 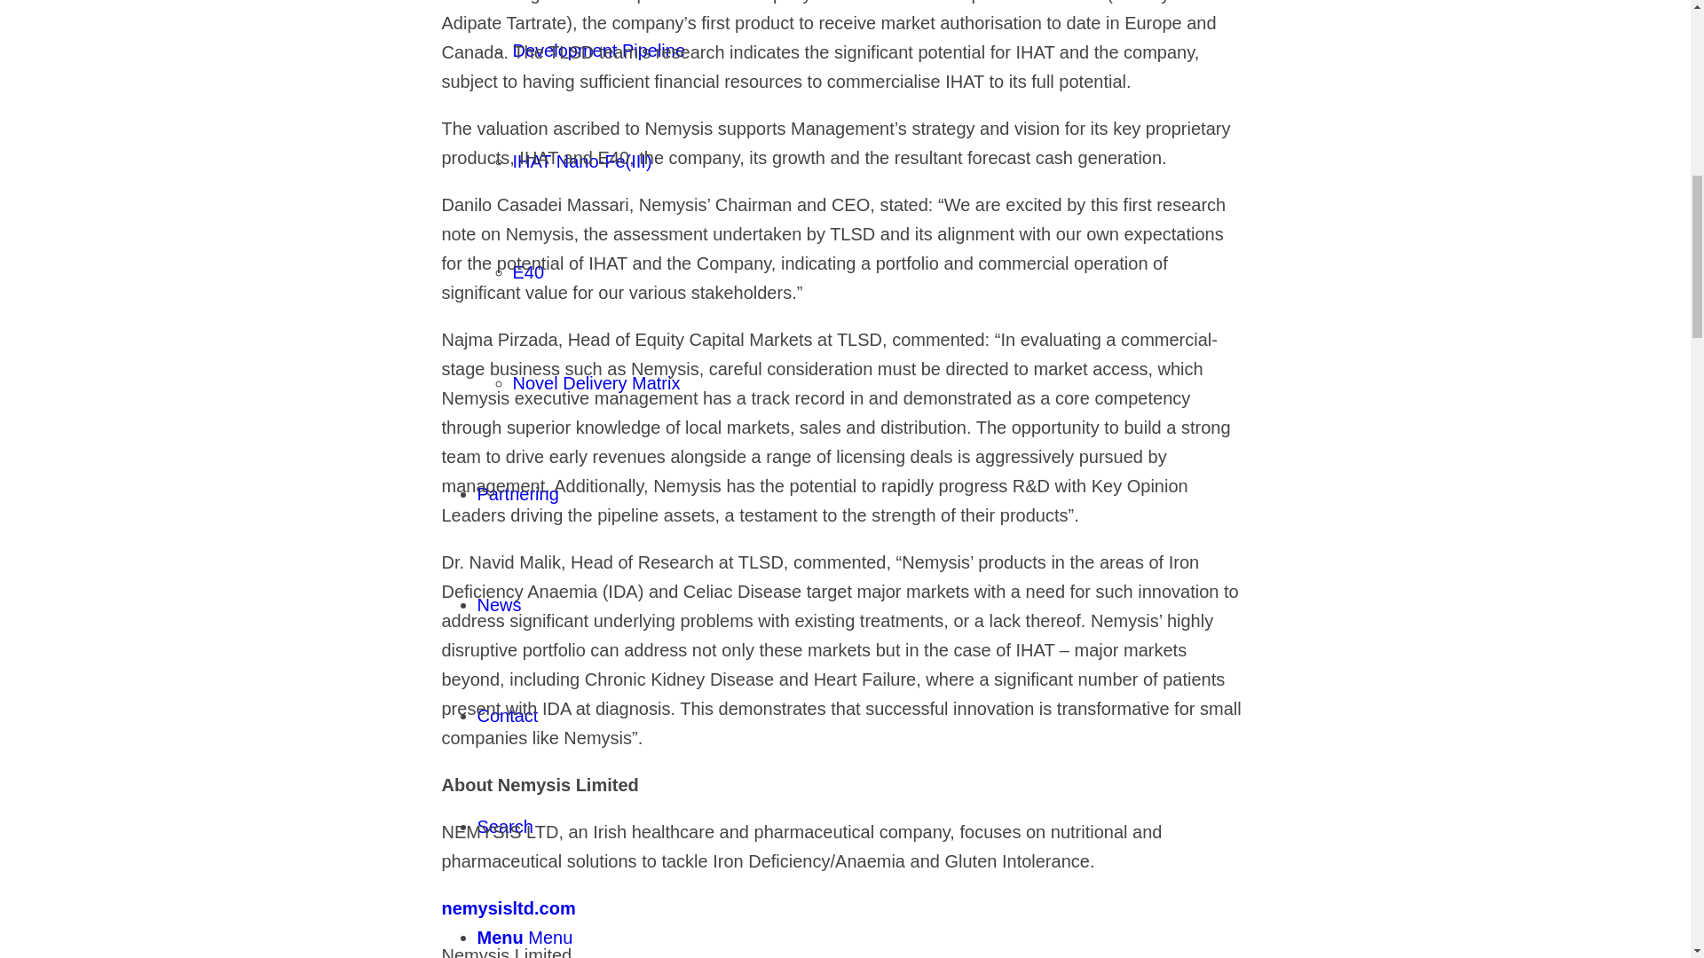 I want to click on E40, so click(x=529, y=271).